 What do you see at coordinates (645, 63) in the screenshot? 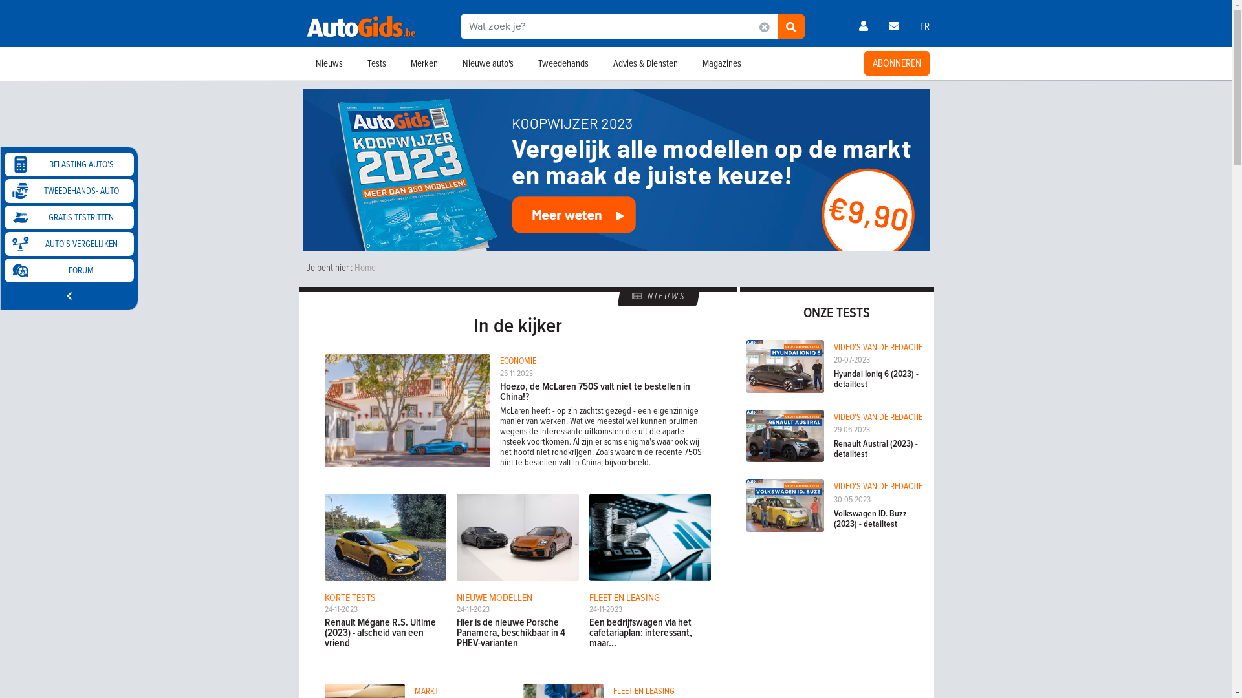
I see `Advies & Diensten` at bounding box center [645, 63].